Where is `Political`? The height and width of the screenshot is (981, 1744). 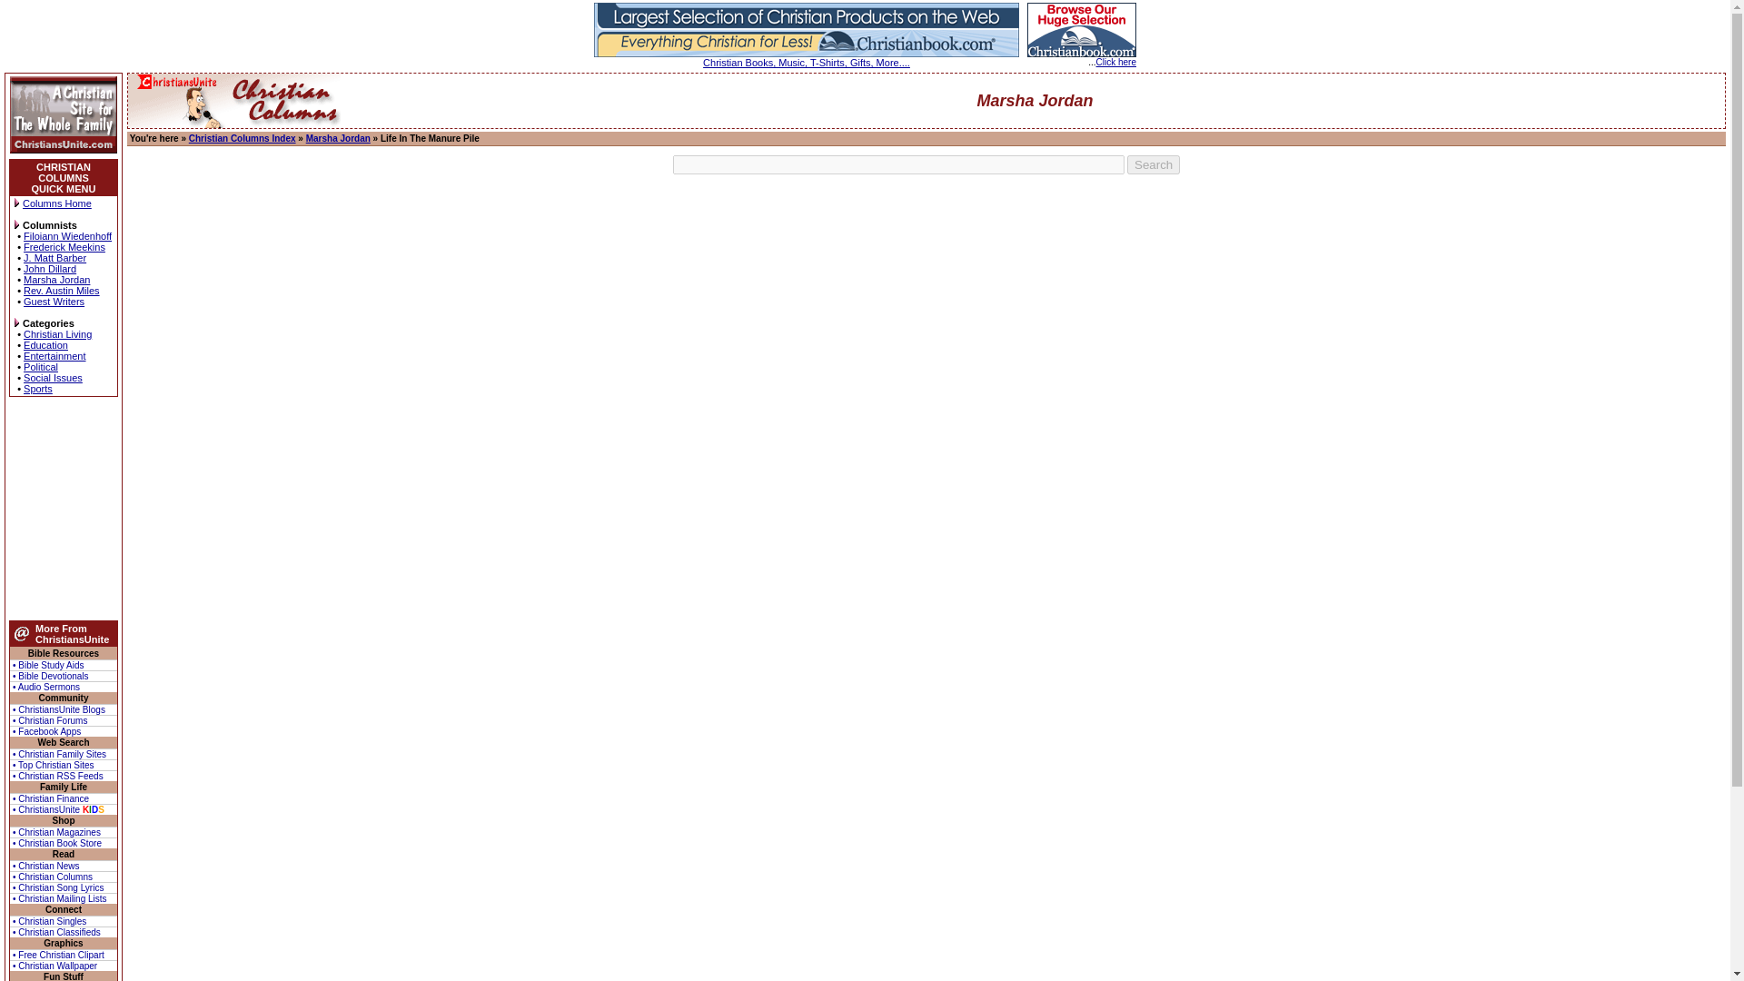 Political is located at coordinates (40, 367).